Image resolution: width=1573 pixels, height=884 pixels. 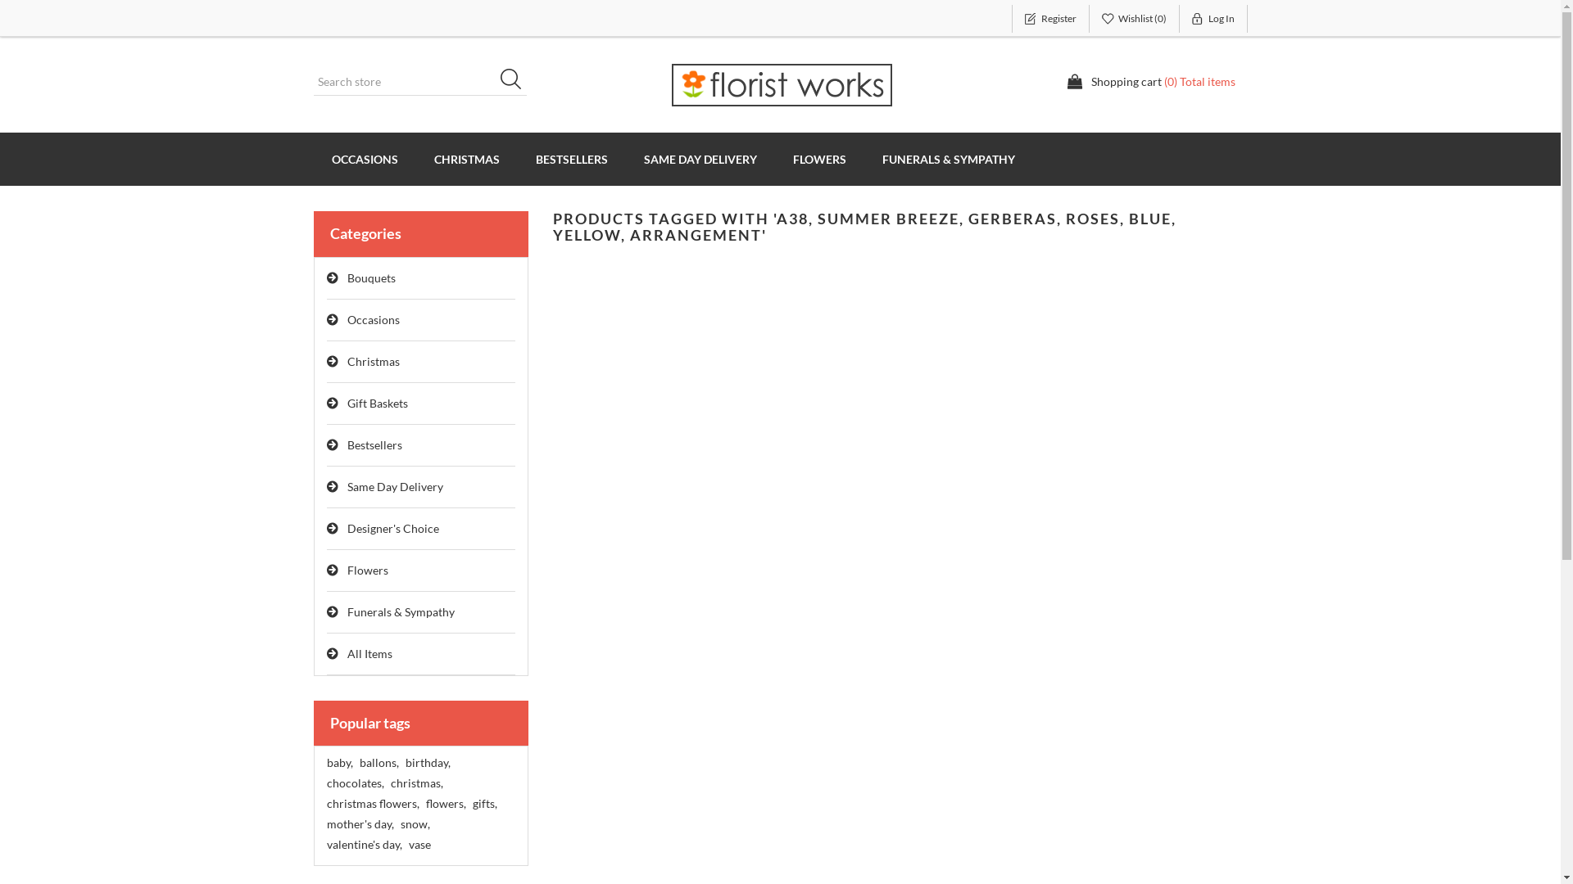 I want to click on CHRISTMAS, so click(x=467, y=159).